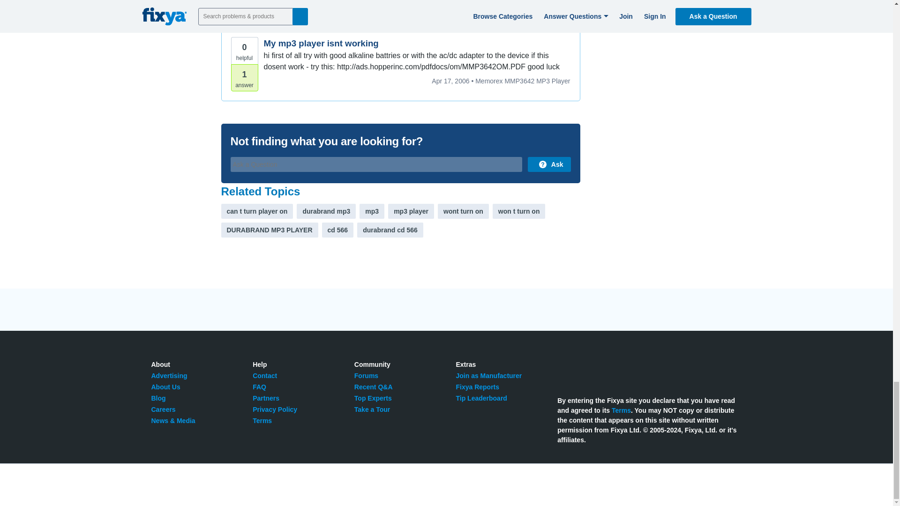  What do you see at coordinates (549, 164) in the screenshot?
I see `Ask` at bounding box center [549, 164].